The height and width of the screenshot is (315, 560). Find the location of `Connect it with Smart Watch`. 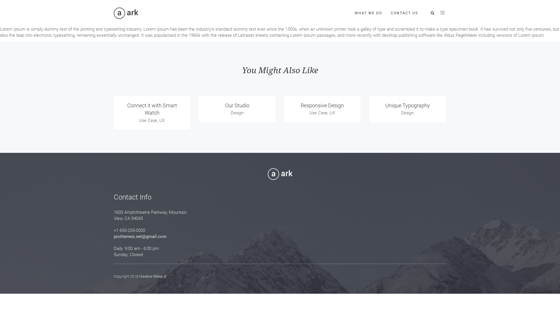

Connect it with Smart Watch is located at coordinates (152, 109).